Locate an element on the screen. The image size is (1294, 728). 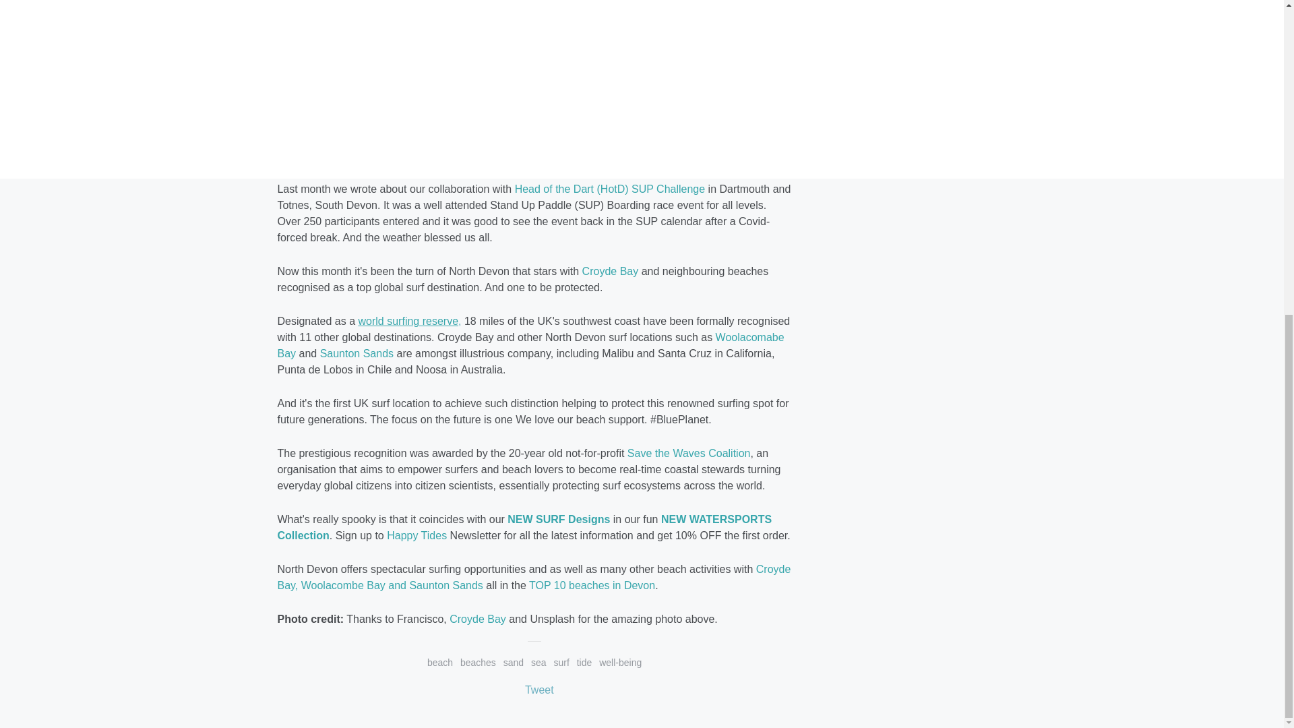
Saunton Sands is located at coordinates (356, 353).